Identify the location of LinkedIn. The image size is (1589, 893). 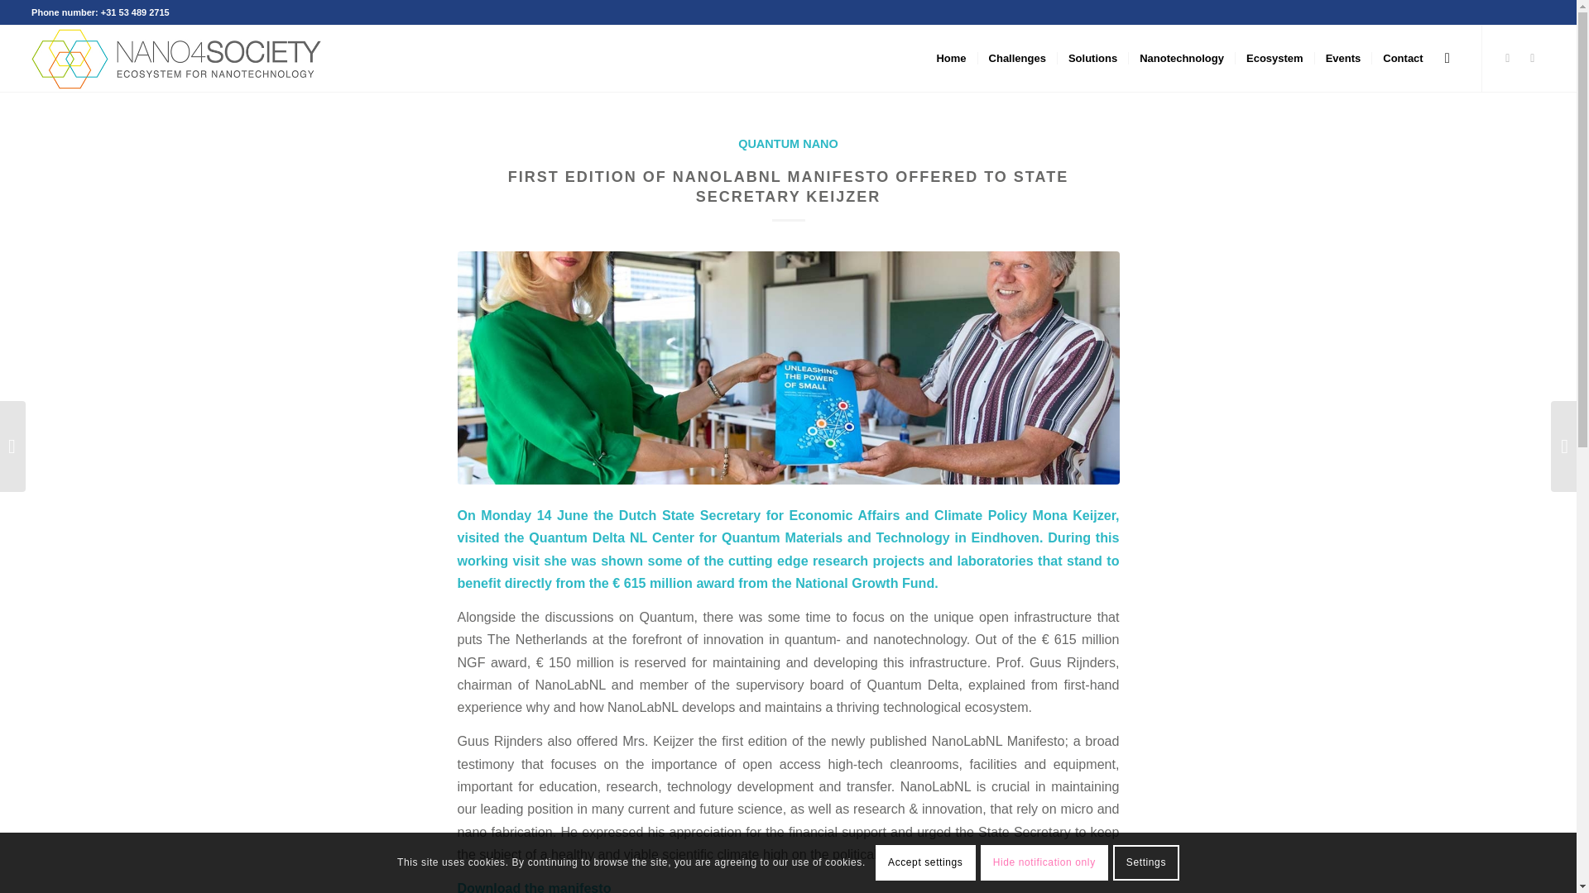
(1533, 58).